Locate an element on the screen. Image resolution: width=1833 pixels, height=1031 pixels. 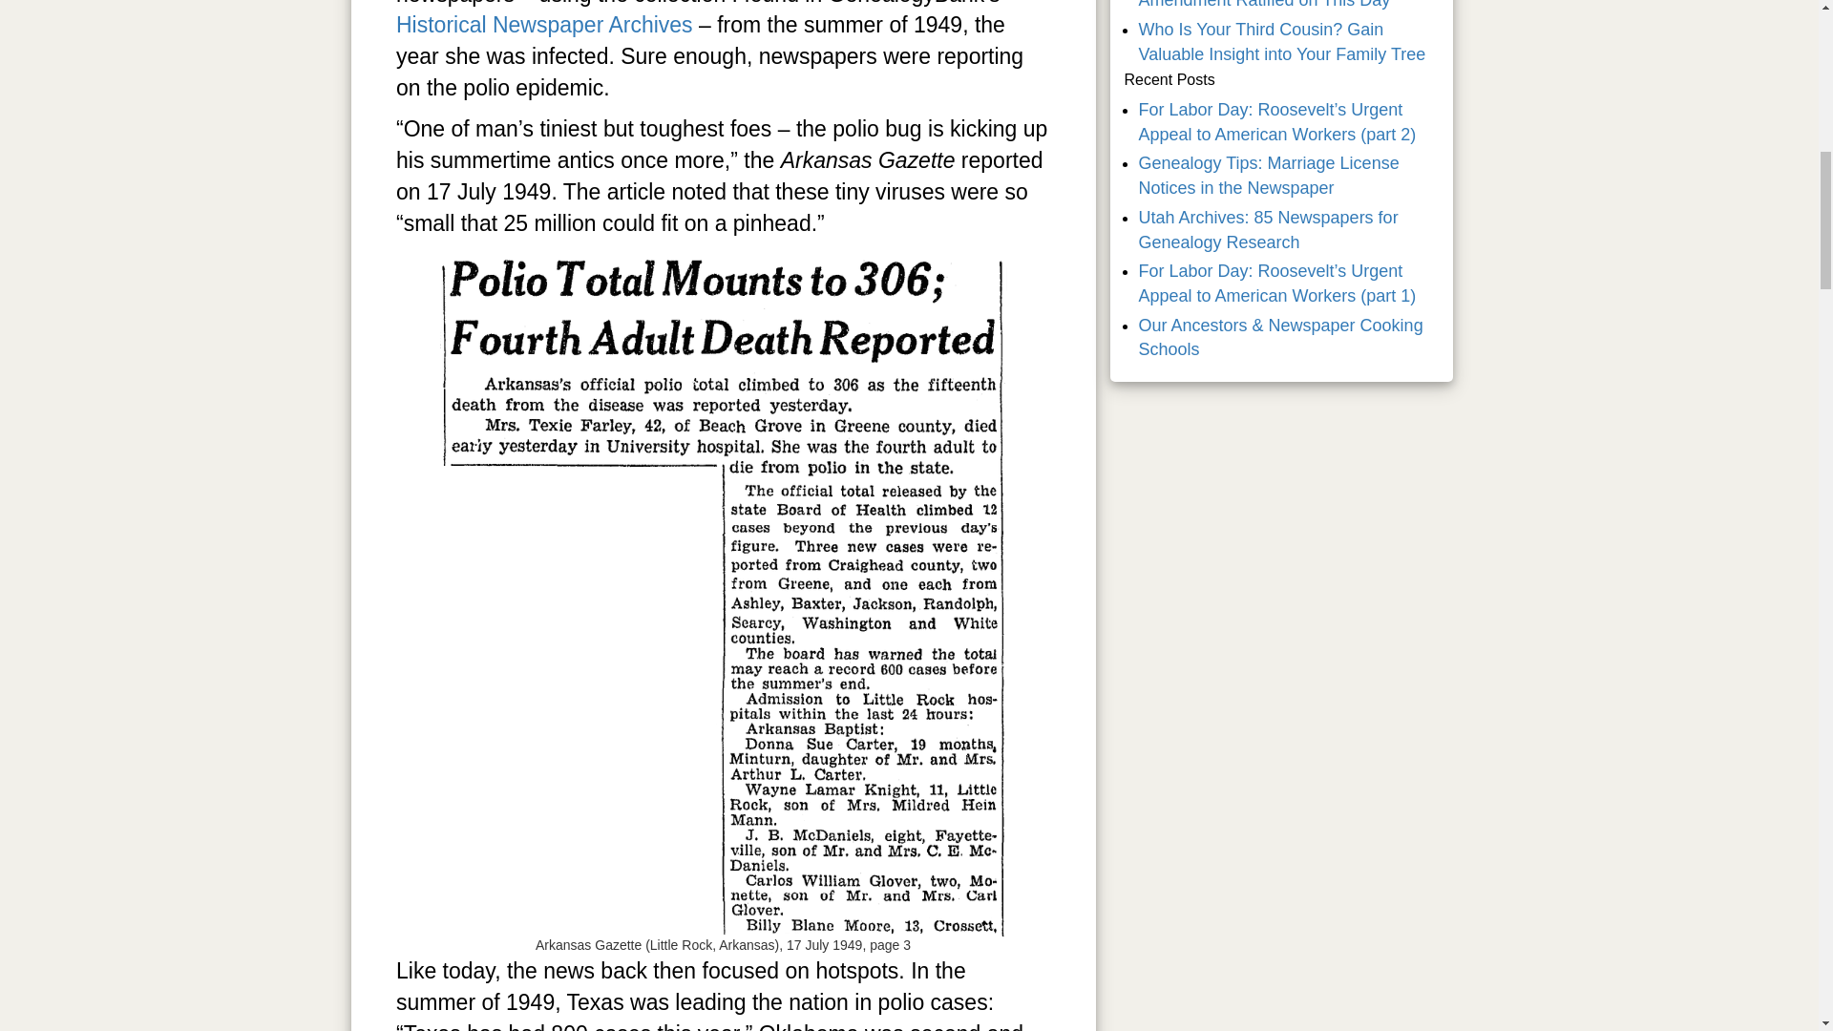
Genealogy Tips: Marriage License Notices in the Newspaper is located at coordinates (1268, 176).